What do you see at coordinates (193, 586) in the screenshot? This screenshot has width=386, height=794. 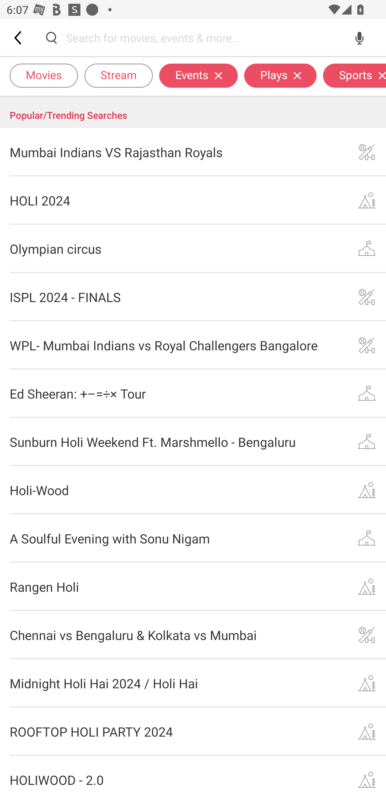 I see `Rangen Holi` at bounding box center [193, 586].